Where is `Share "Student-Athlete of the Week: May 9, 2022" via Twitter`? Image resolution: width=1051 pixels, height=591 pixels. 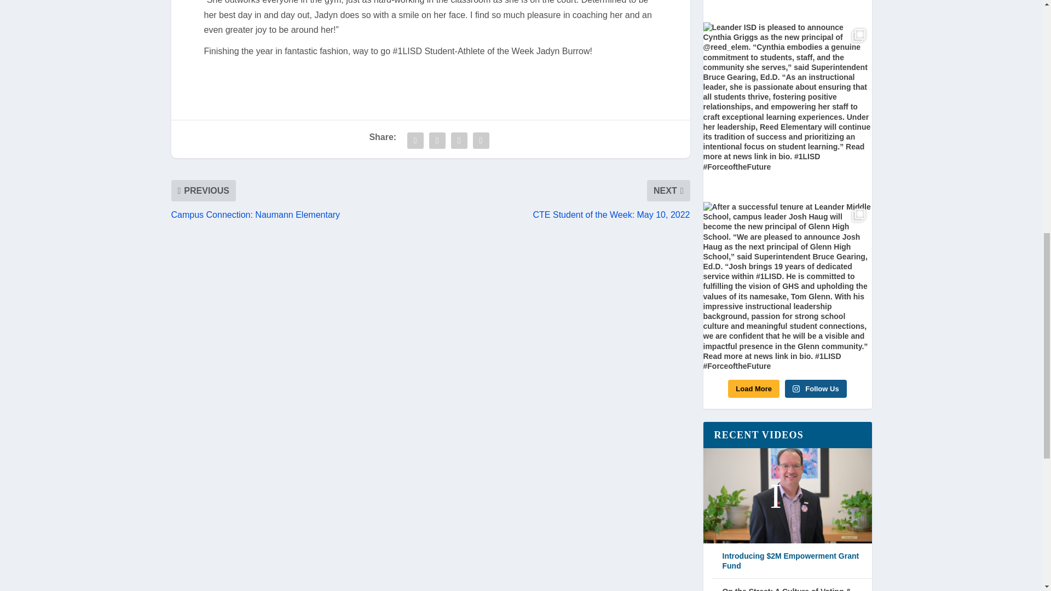
Share "Student-Athlete of the Week: May 9, 2022" via Twitter is located at coordinates (437, 140).